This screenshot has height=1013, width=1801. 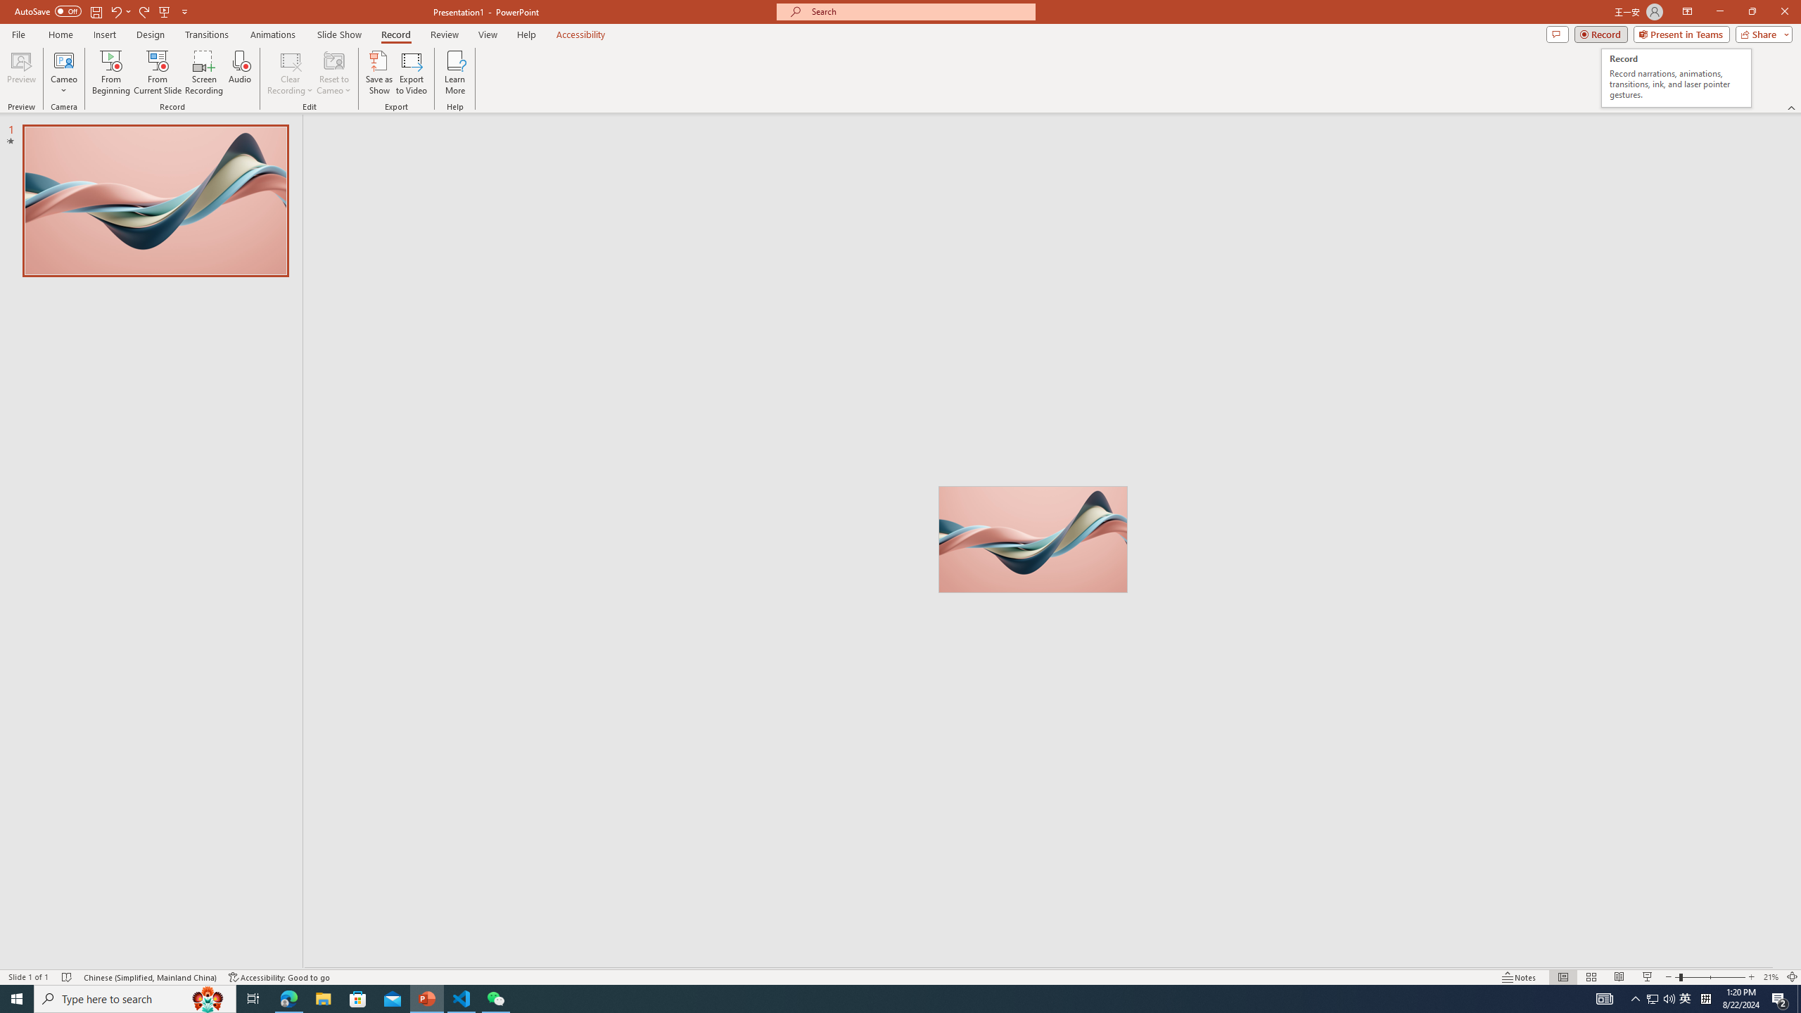 I want to click on From Beginning..., so click(x=110, y=72).